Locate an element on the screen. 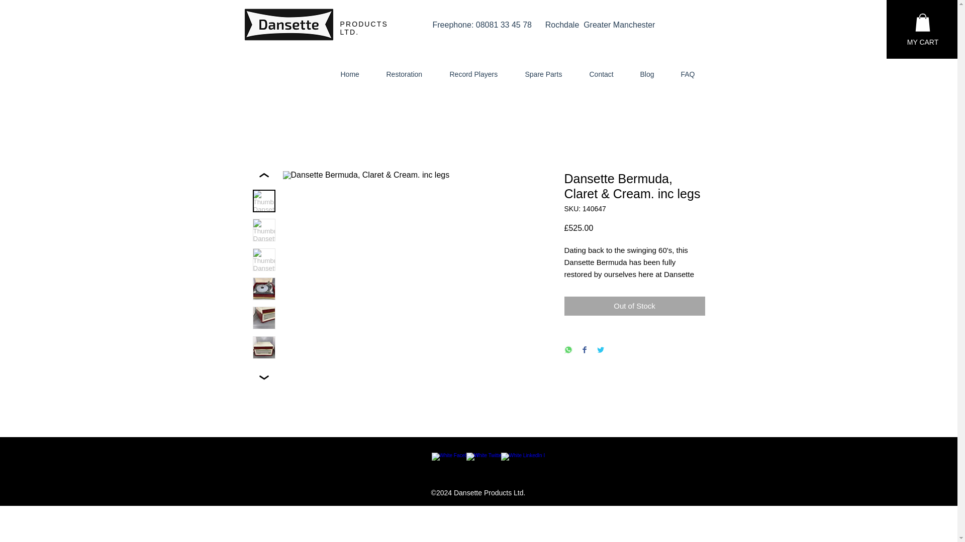 This screenshot has width=965, height=542. Spare Parts is located at coordinates (549, 74).